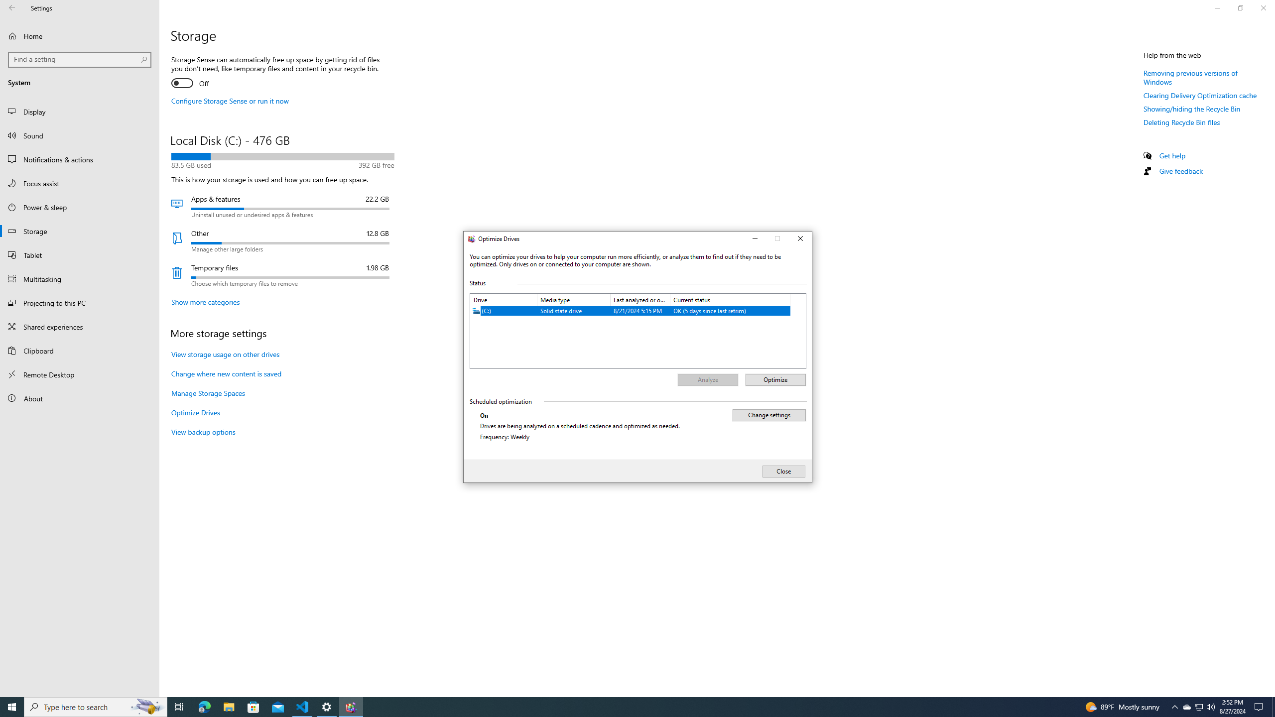 Image resolution: width=1275 pixels, height=717 pixels. Describe the element at coordinates (631, 311) in the screenshot. I see `Defragment and Optimize Drives - 1 running window` at that location.